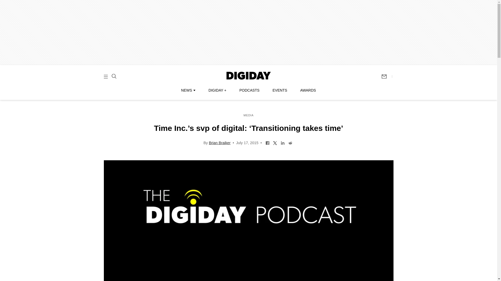  What do you see at coordinates (280, 90) in the screenshot?
I see `EVENTS` at bounding box center [280, 90].